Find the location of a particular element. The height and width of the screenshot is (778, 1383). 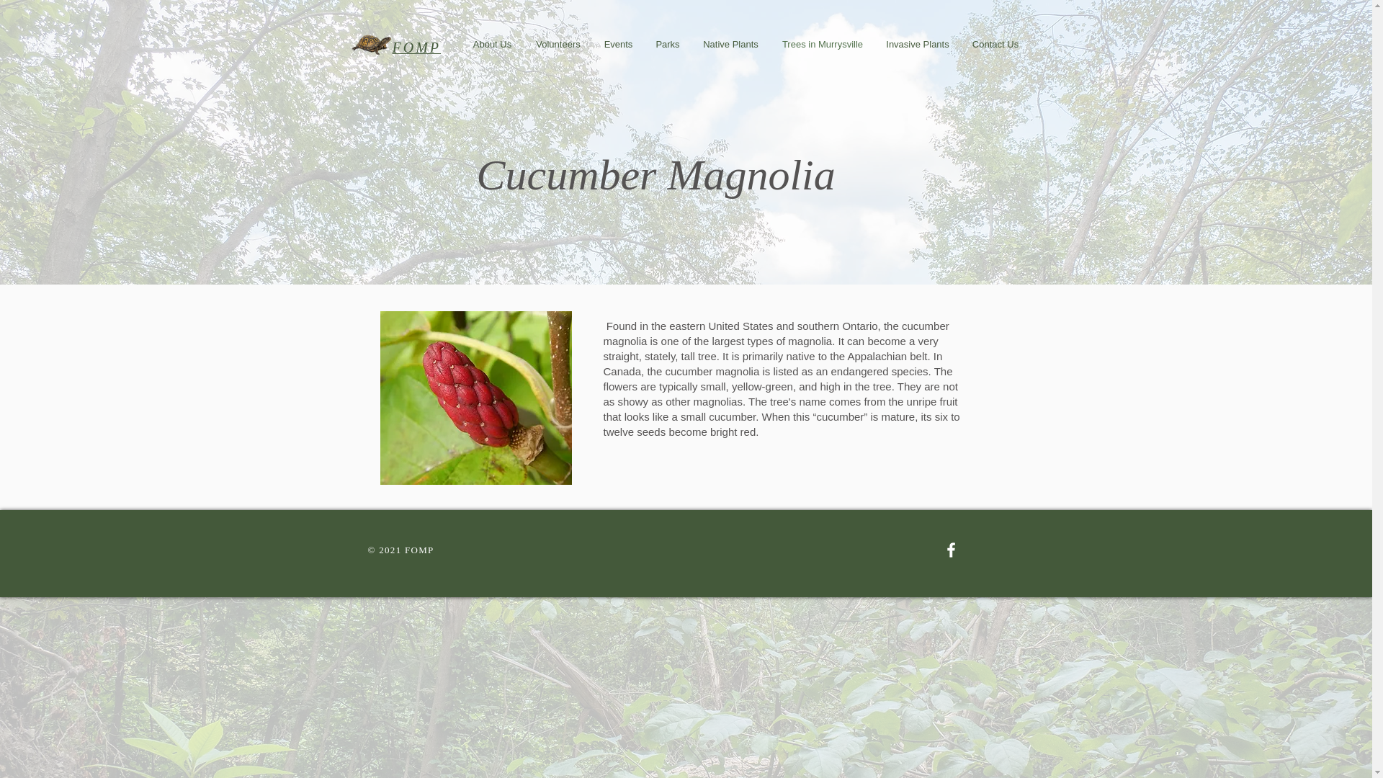

Trees in Murrysville is located at coordinates (823, 45).